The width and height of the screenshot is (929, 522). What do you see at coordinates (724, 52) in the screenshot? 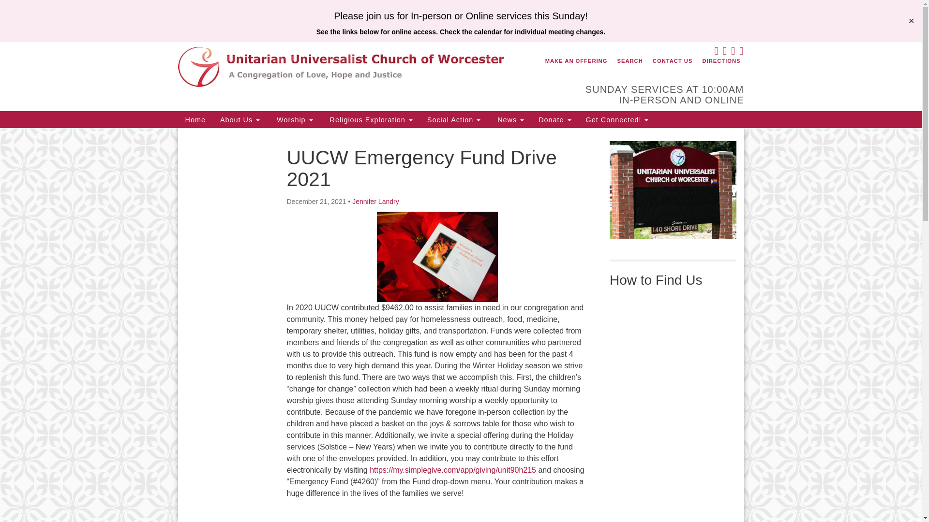
I see `TWITTER` at bounding box center [724, 52].